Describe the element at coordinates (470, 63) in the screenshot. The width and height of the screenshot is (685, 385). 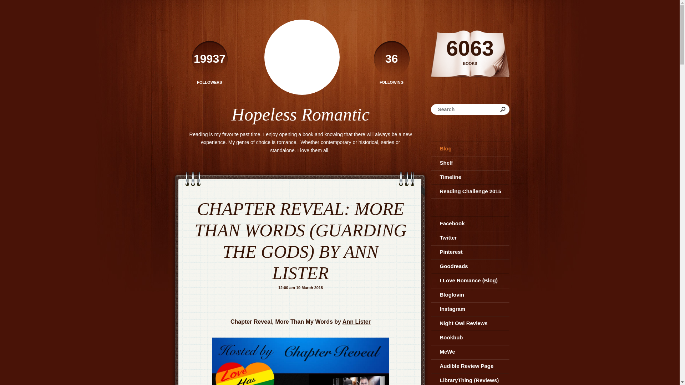
I see `BOOKS` at that location.